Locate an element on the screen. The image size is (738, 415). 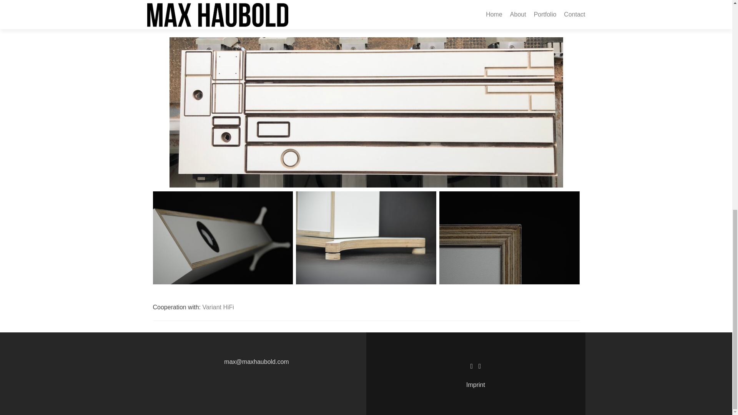
Instagram Link is located at coordinates (480, 366).